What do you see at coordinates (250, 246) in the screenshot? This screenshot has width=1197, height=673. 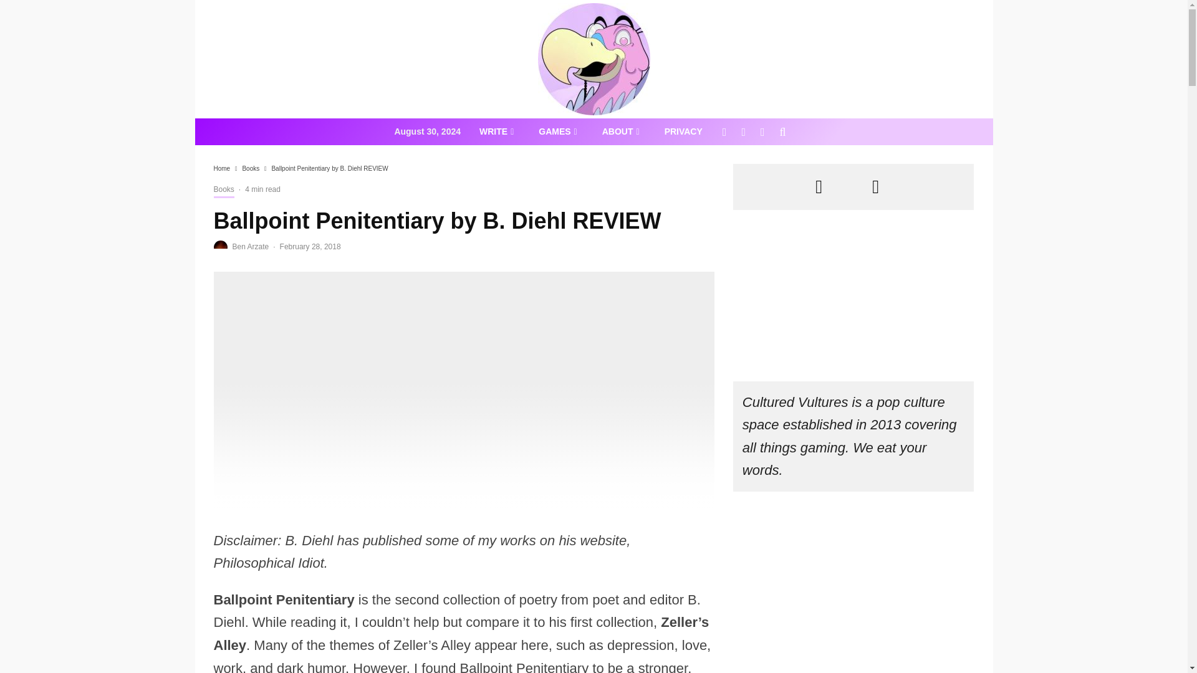 I see `Posts by Ben Arzate` at bounding box center [250, 246].